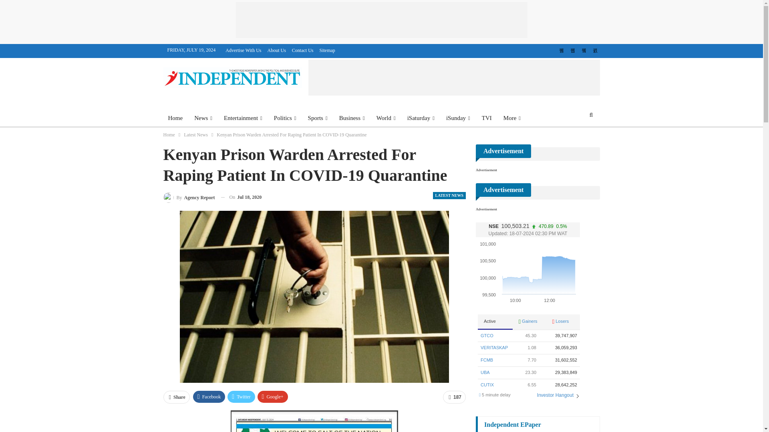 The width and height of the screenshot is (769, 432). What do you see at coordinates (303, 50) in the screenshot?
I see `Contact Us` at bounding box center [303, 50].